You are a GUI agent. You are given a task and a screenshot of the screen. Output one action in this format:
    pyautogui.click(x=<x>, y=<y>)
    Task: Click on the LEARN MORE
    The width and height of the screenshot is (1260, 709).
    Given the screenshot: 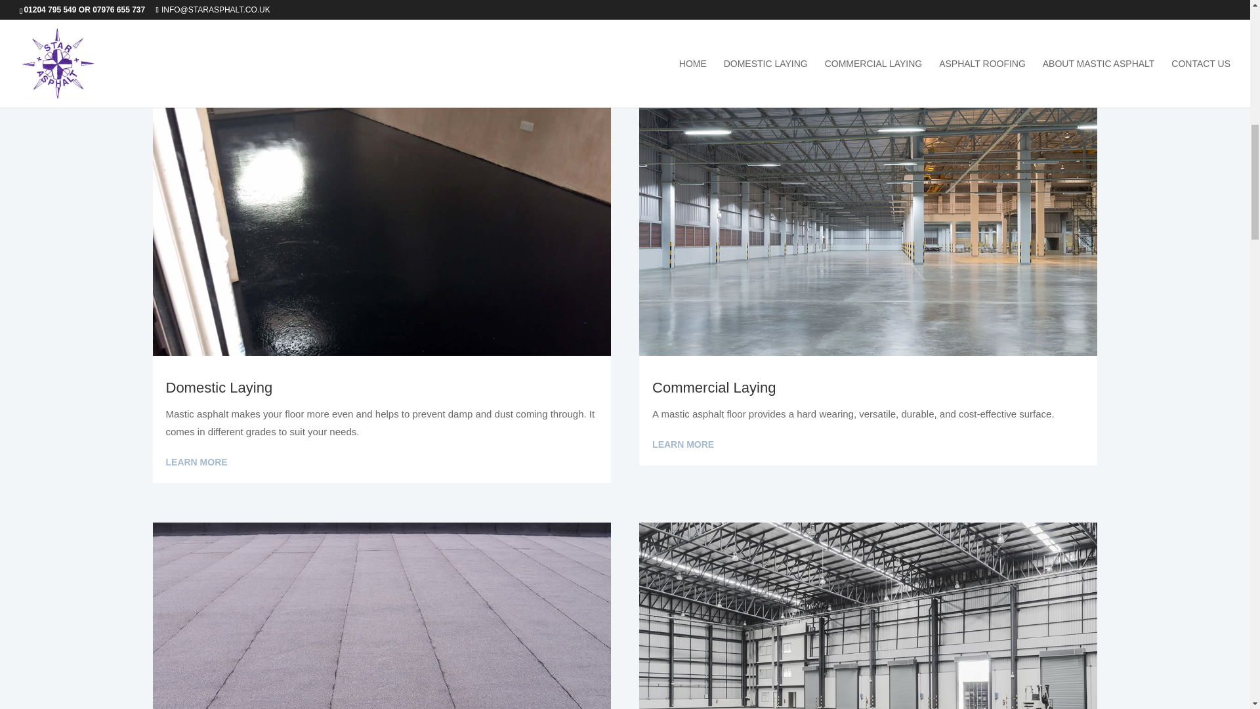 What is the action you would take?
    pyautogui.click(x=683, y=445)
    